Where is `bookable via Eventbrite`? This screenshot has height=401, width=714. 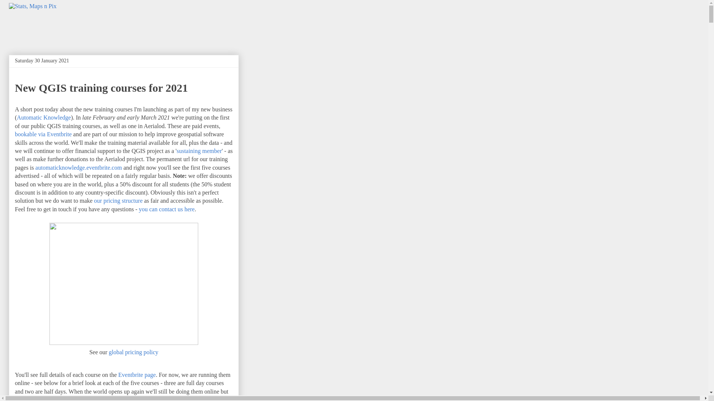 bookable via Eventbrite is located at coordinates (43, 134).